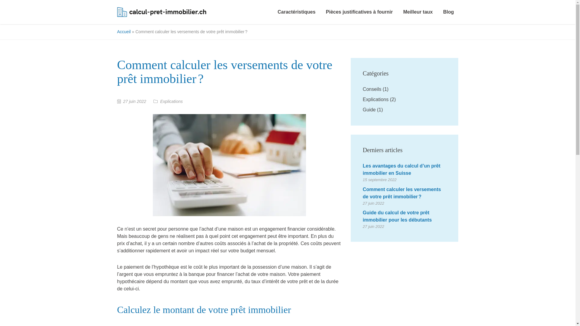  What do you see at coordinates (172, 101) in the screenshot?
I see `Explications` at bounding box center [172, 101].